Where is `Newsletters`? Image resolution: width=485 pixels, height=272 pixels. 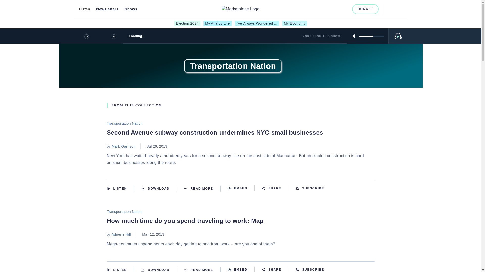
Newsletters is located at coordinates (107, 9).